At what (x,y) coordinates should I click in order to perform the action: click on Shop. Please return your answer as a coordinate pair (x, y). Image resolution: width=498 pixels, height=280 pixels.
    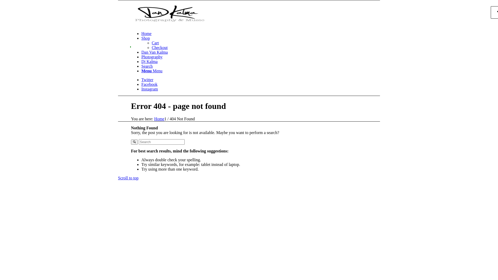
    Looking at the image, I should click on (146, 38).